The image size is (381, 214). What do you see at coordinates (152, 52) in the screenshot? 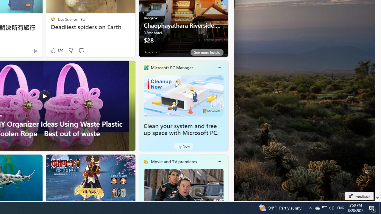
I see `tab-2` at bounding box center [152, 52].